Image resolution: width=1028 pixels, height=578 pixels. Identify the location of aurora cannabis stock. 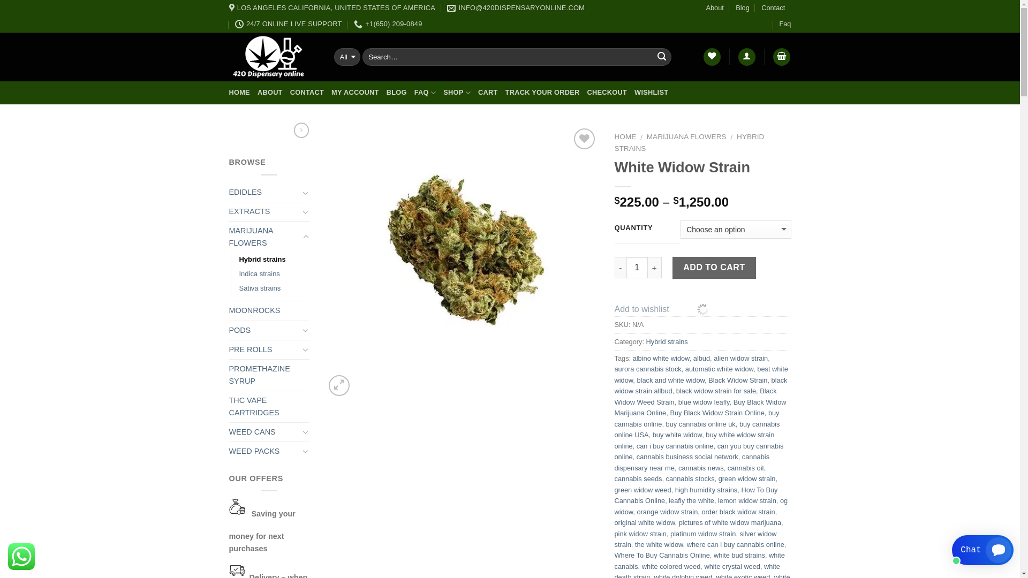
(648, 369).